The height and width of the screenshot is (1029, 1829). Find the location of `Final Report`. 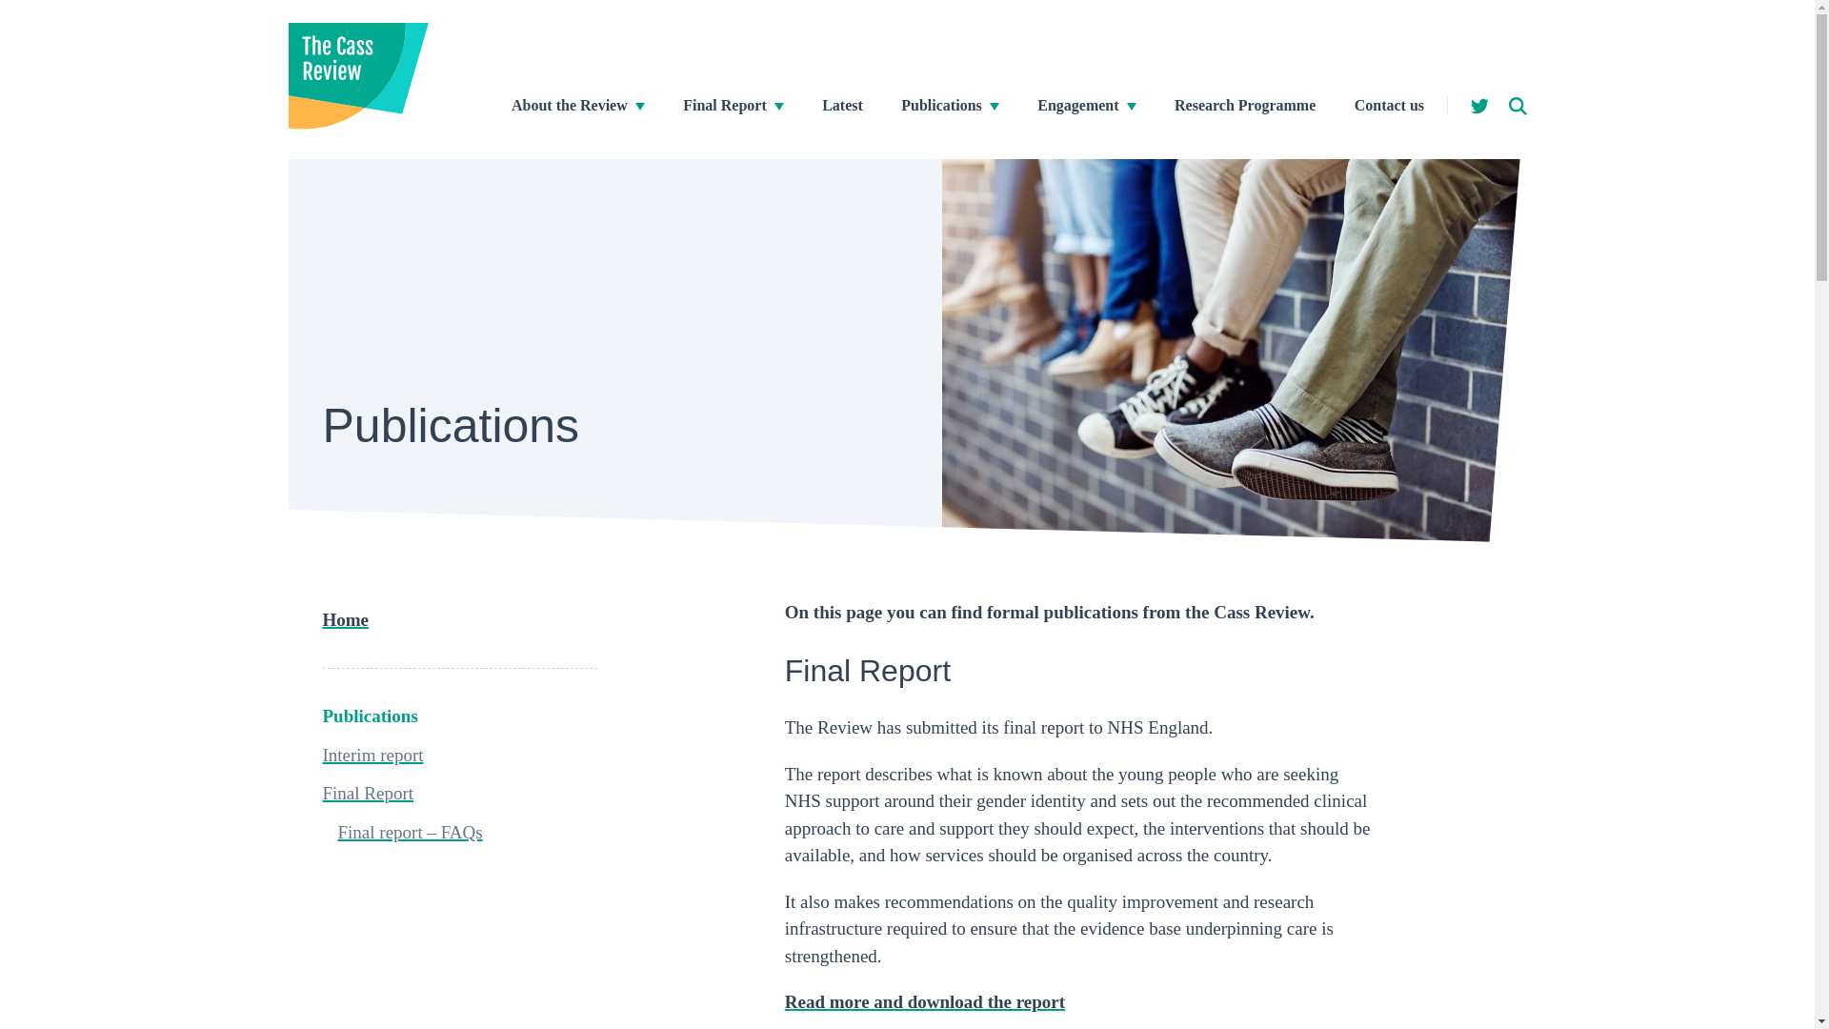

Final Report is located at coordinates (724, 105).